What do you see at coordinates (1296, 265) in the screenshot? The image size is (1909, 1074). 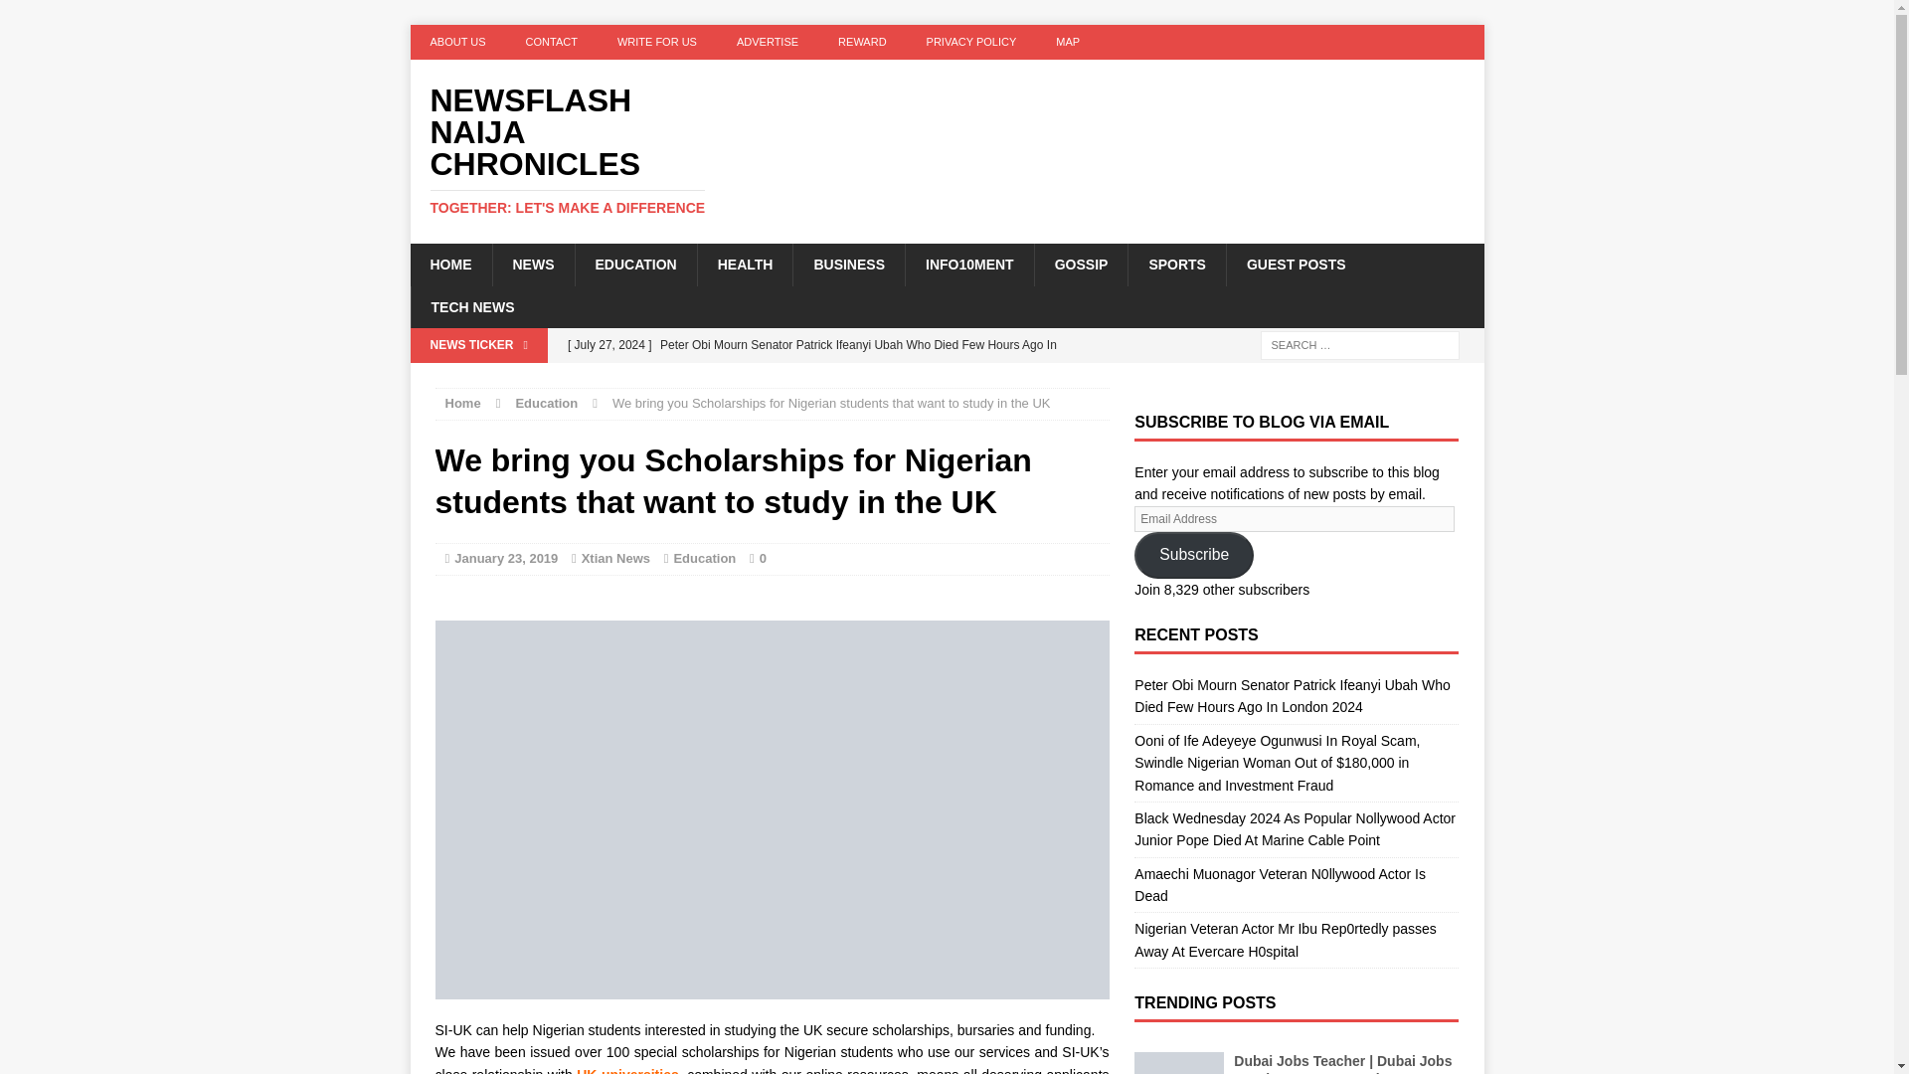 I see `GUEST POSTS` at bounding box center [1296, 265].